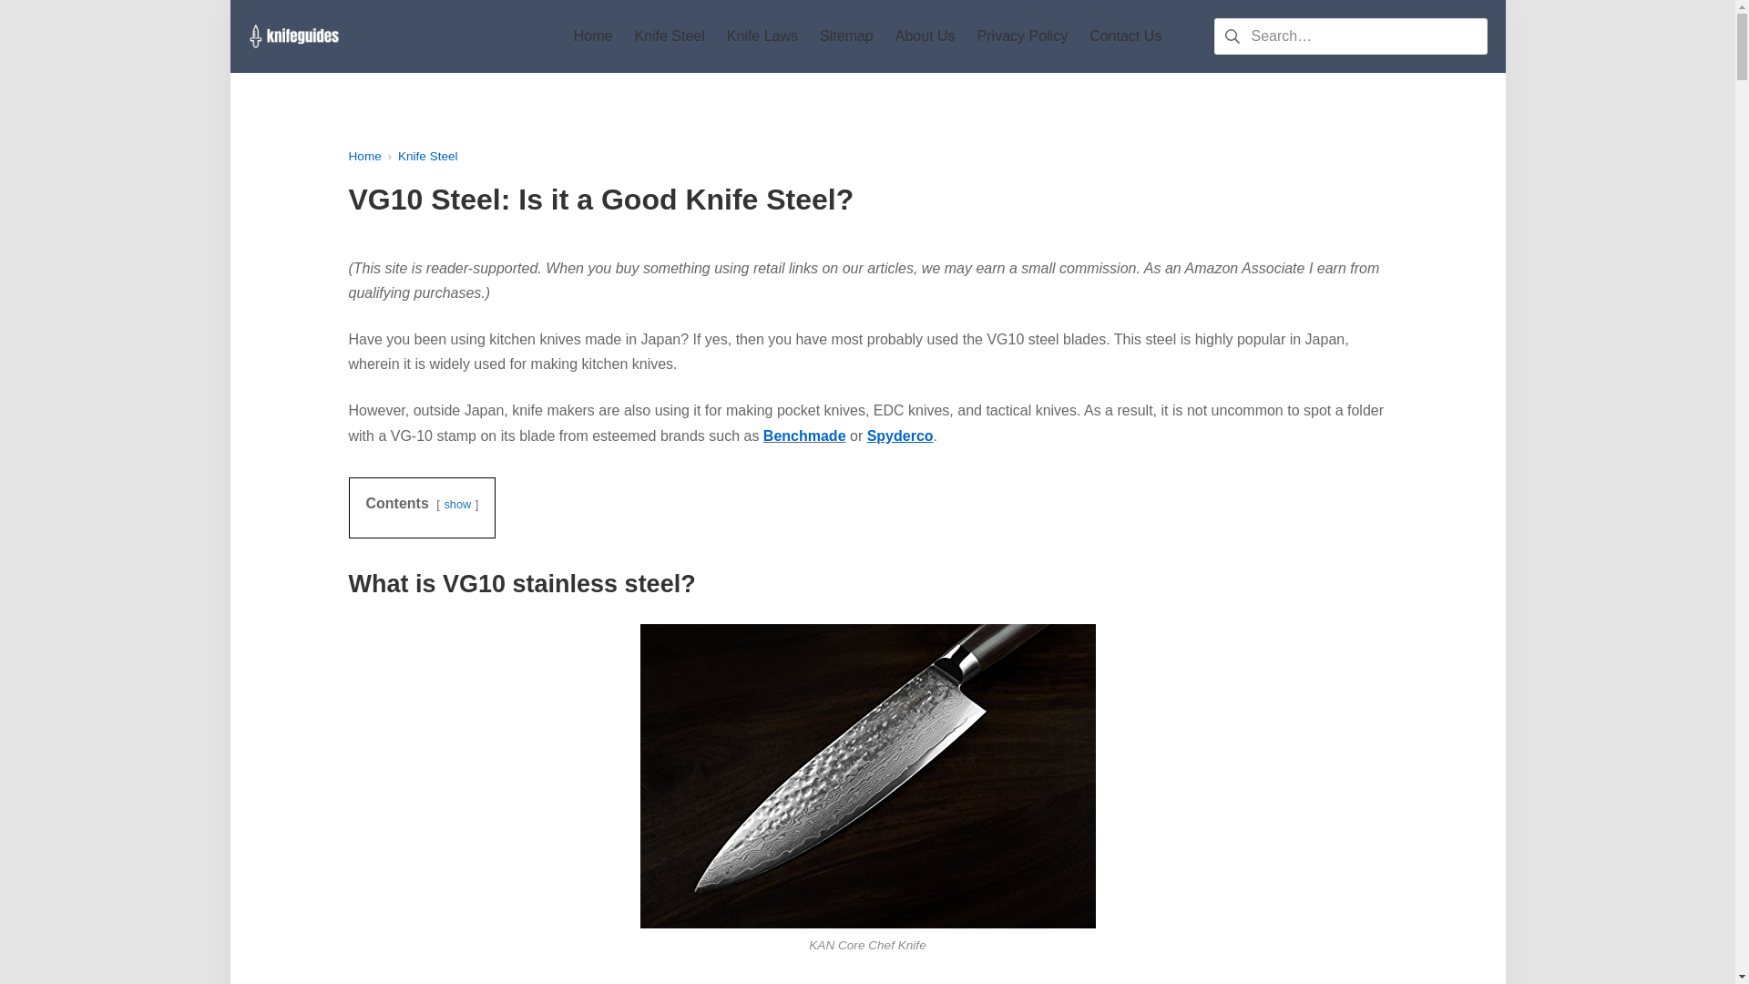 The width and height of the screenshot is (1749, 984). Describe the element at coordinates (364, 157) in the screenshot. I see `Home` at that location.